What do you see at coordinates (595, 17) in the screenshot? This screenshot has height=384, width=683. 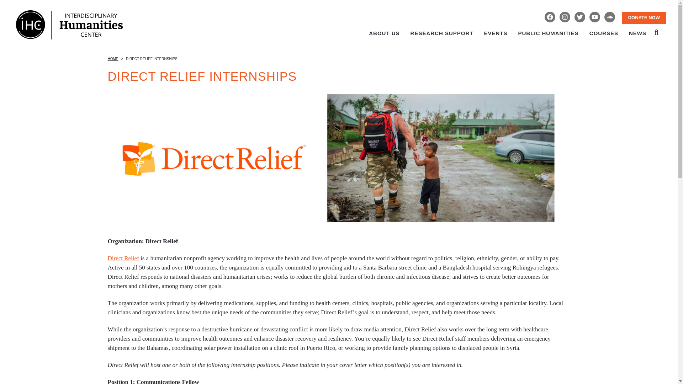 I see `YouTube` at bounding box center [595, 17].